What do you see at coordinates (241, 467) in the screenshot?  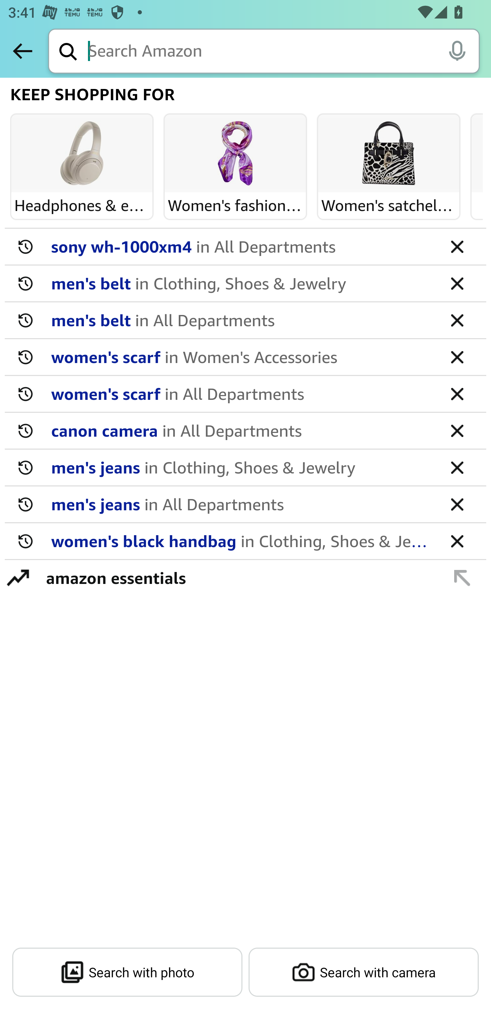 I see `men's jeans` at bounding box center [241, 467].